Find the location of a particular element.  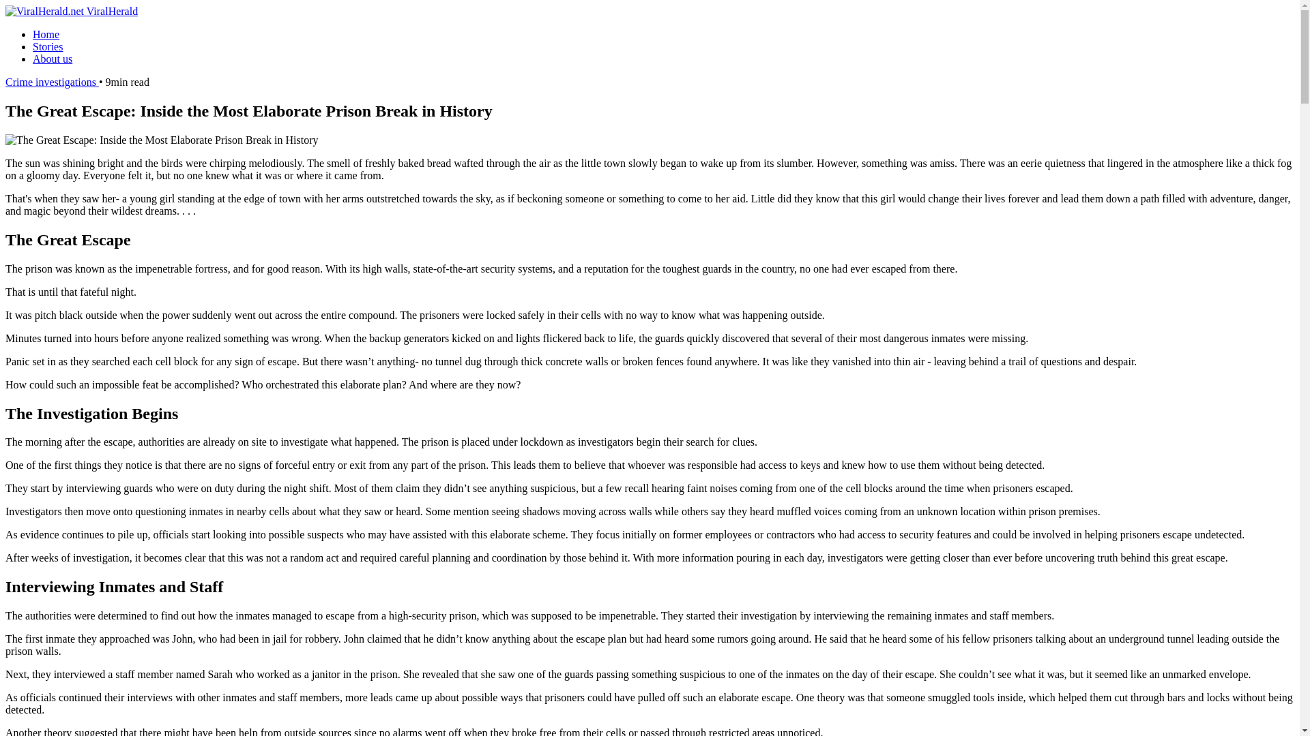

About us is located at coordinates (52, 59).